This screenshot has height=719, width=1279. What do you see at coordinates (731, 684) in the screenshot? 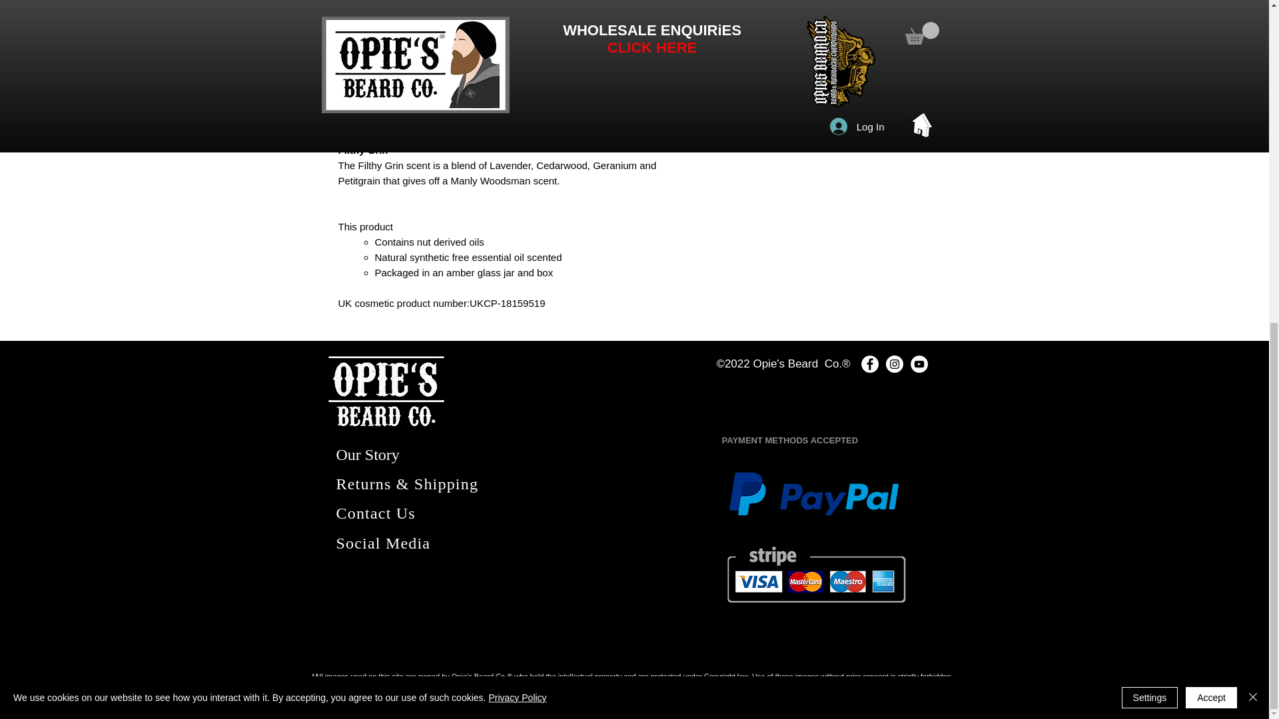
I see `UK00003314934` at bounding box center [731, 684].